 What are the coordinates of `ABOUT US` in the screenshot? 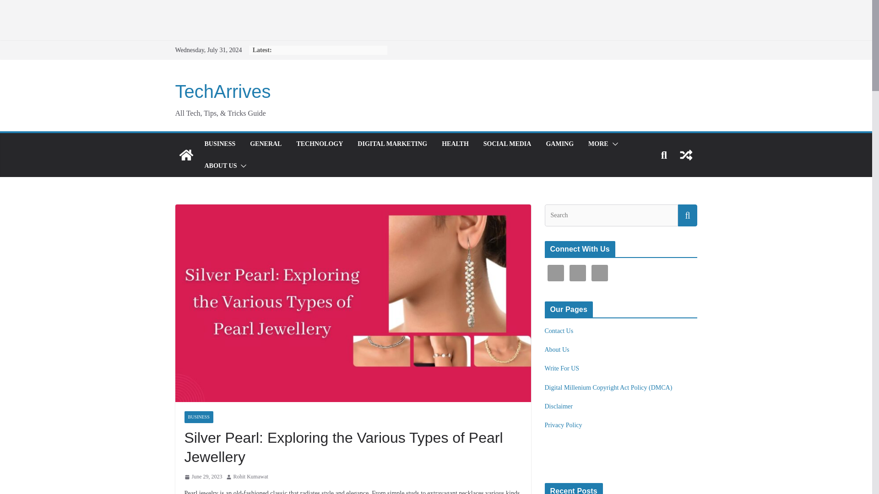 It's located at (220, 166).